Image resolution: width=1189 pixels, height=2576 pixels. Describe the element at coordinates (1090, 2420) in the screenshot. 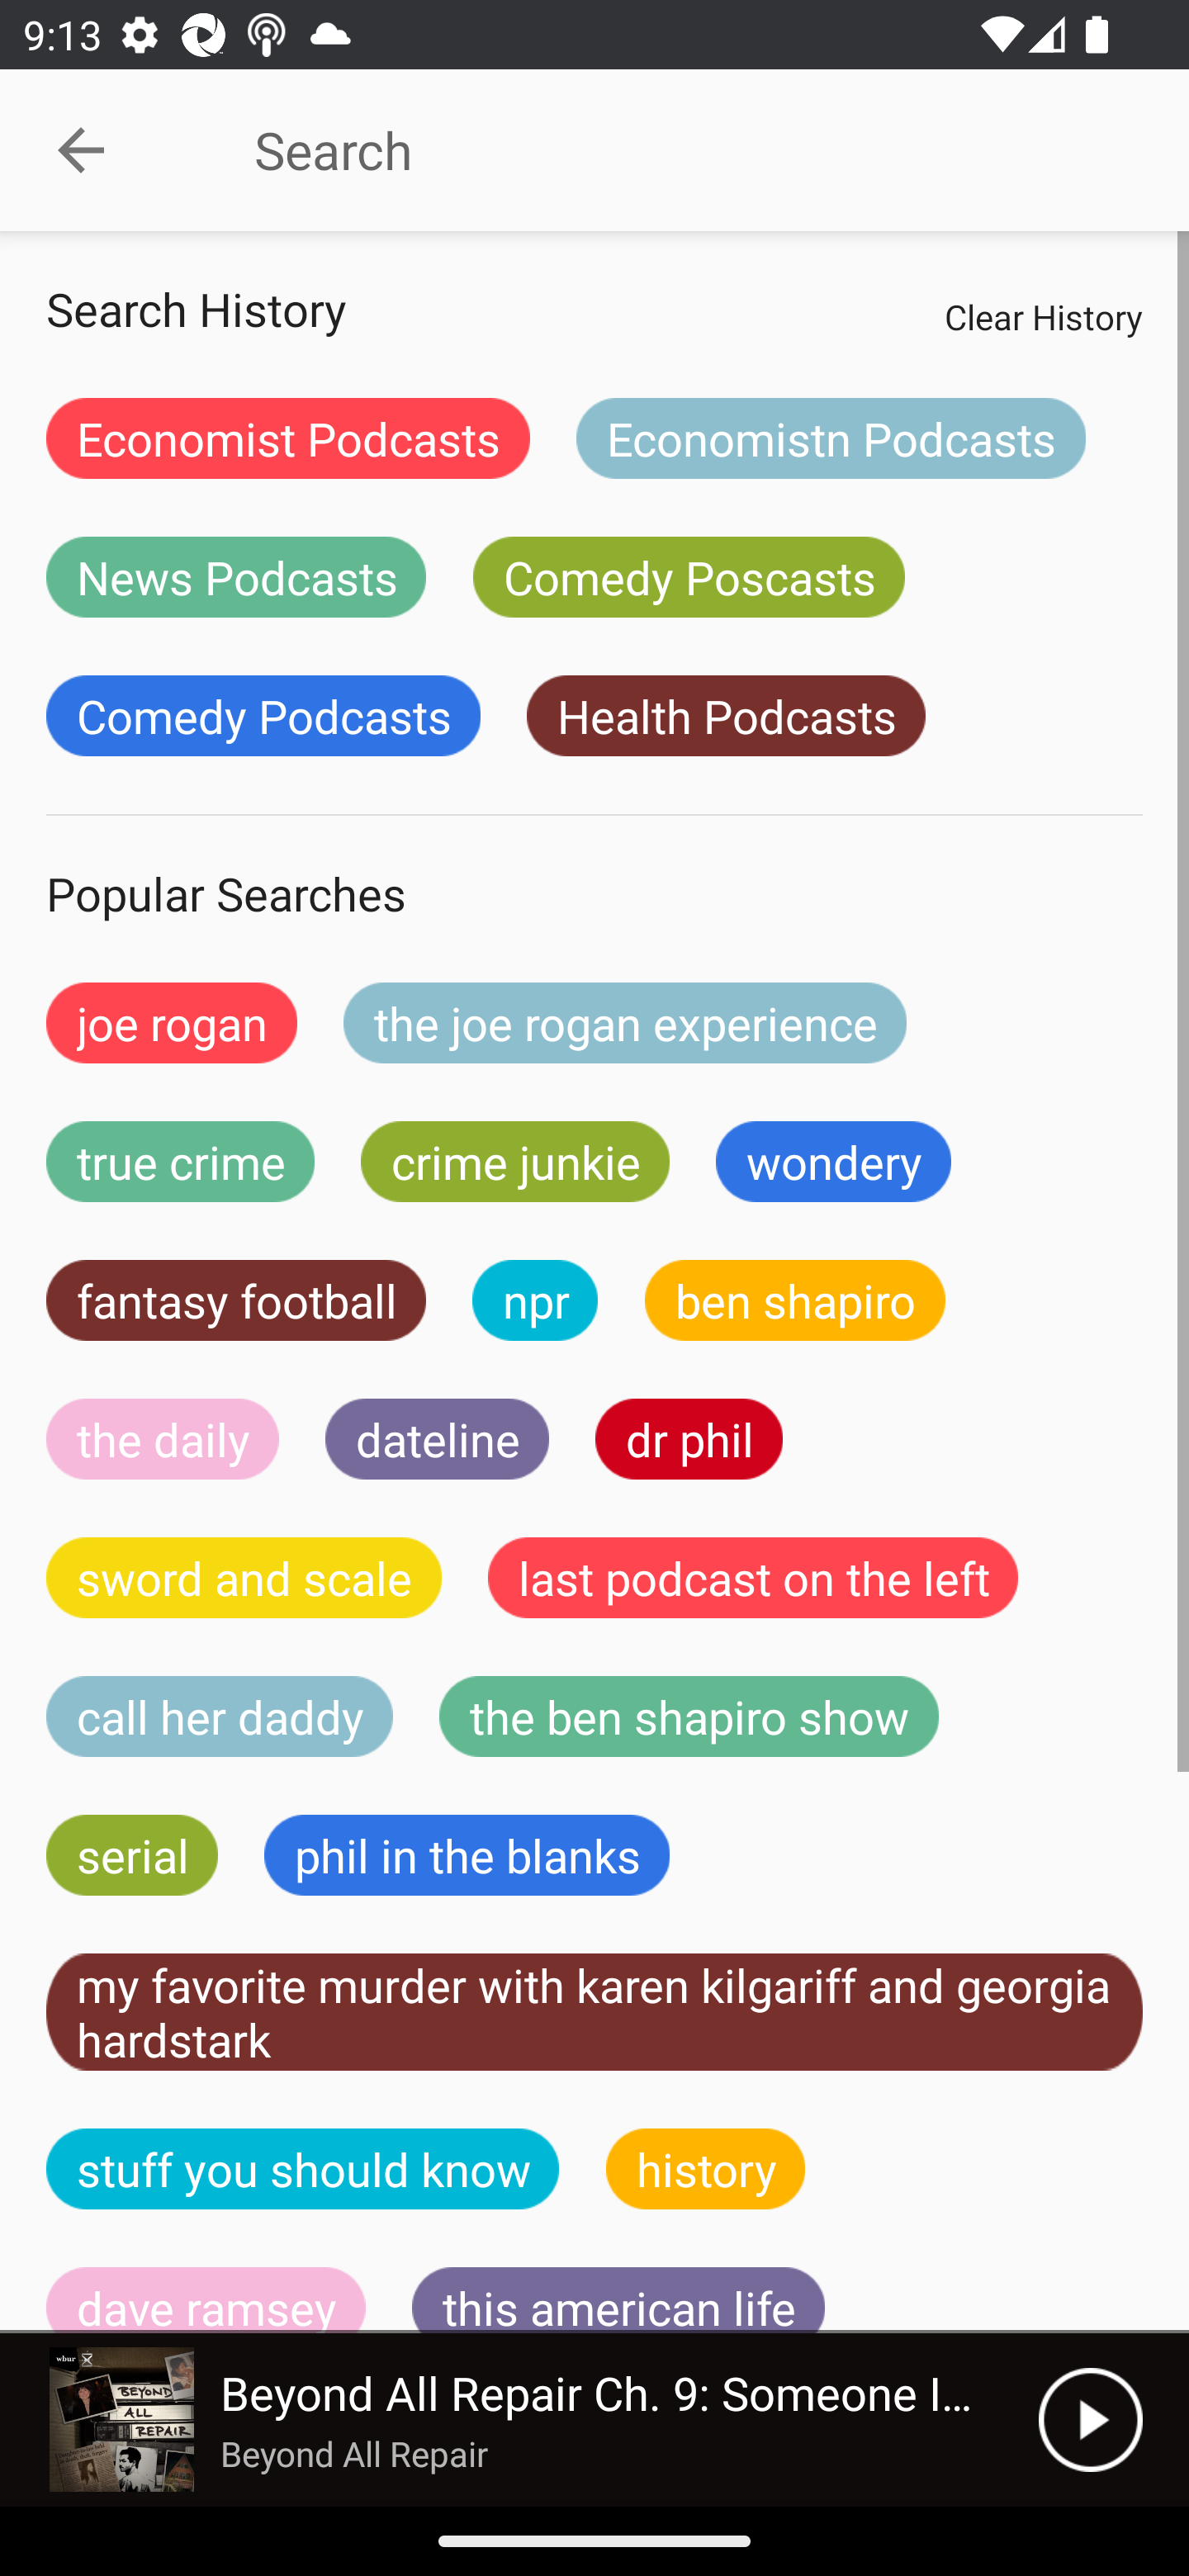

I see `Play` at that location.